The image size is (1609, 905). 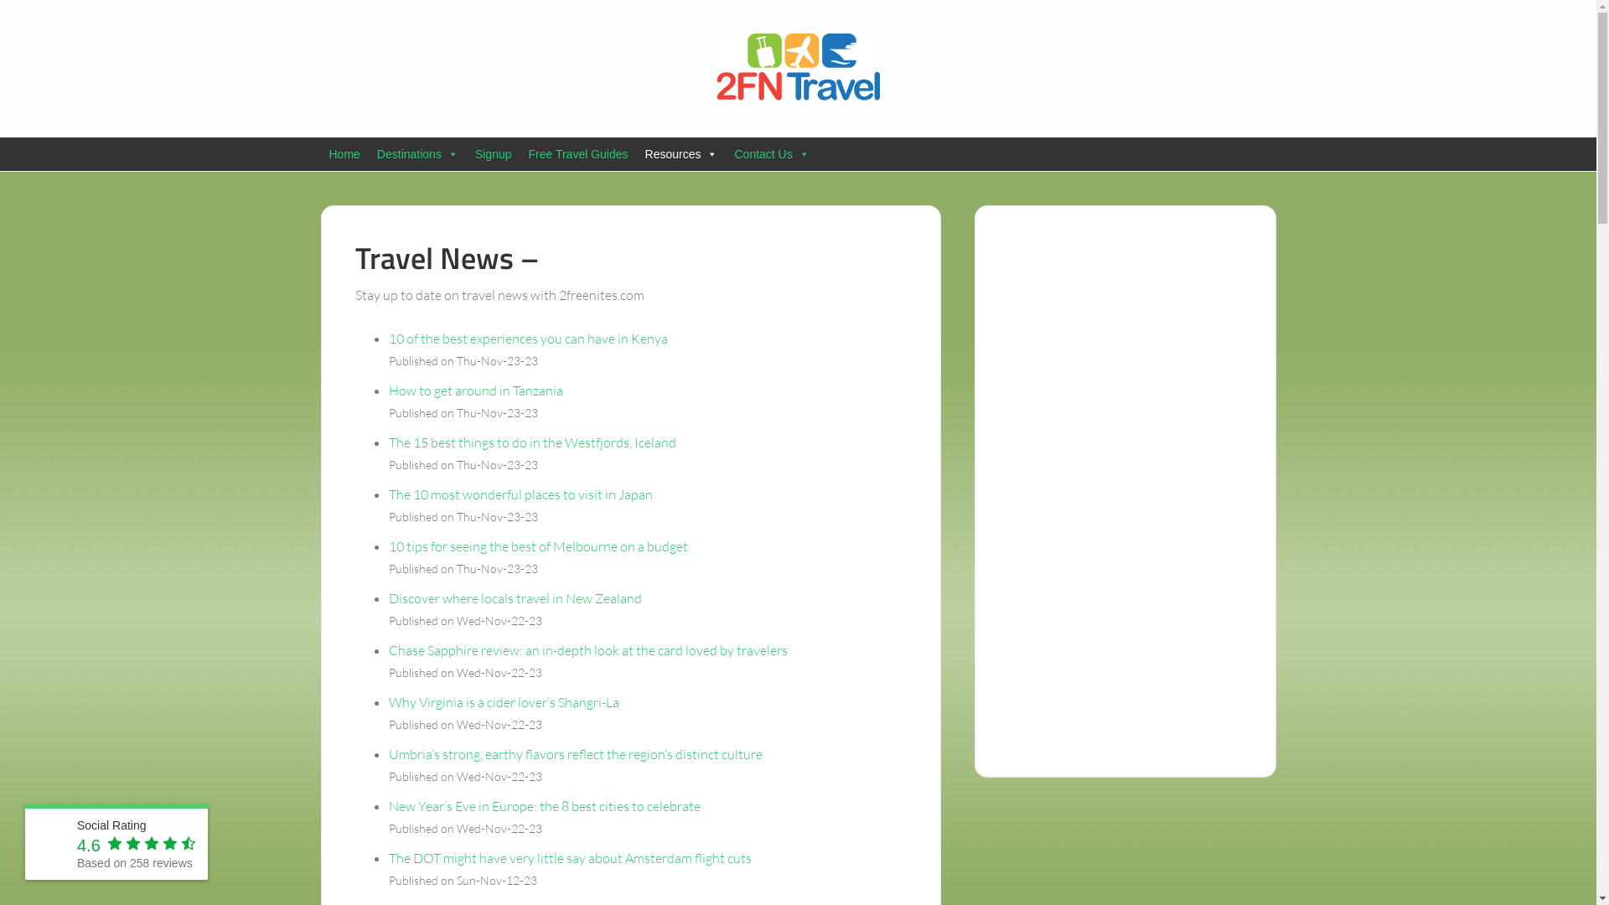 I want to click on Destinations, so click(x=417, y=154).